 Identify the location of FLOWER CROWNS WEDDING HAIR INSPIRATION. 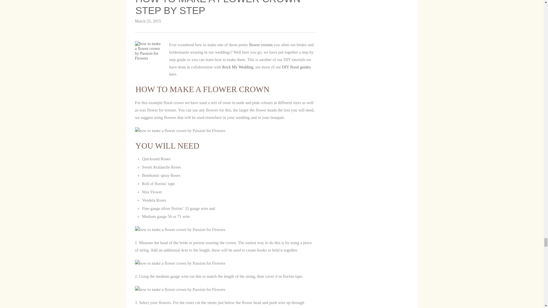
(261, 45).